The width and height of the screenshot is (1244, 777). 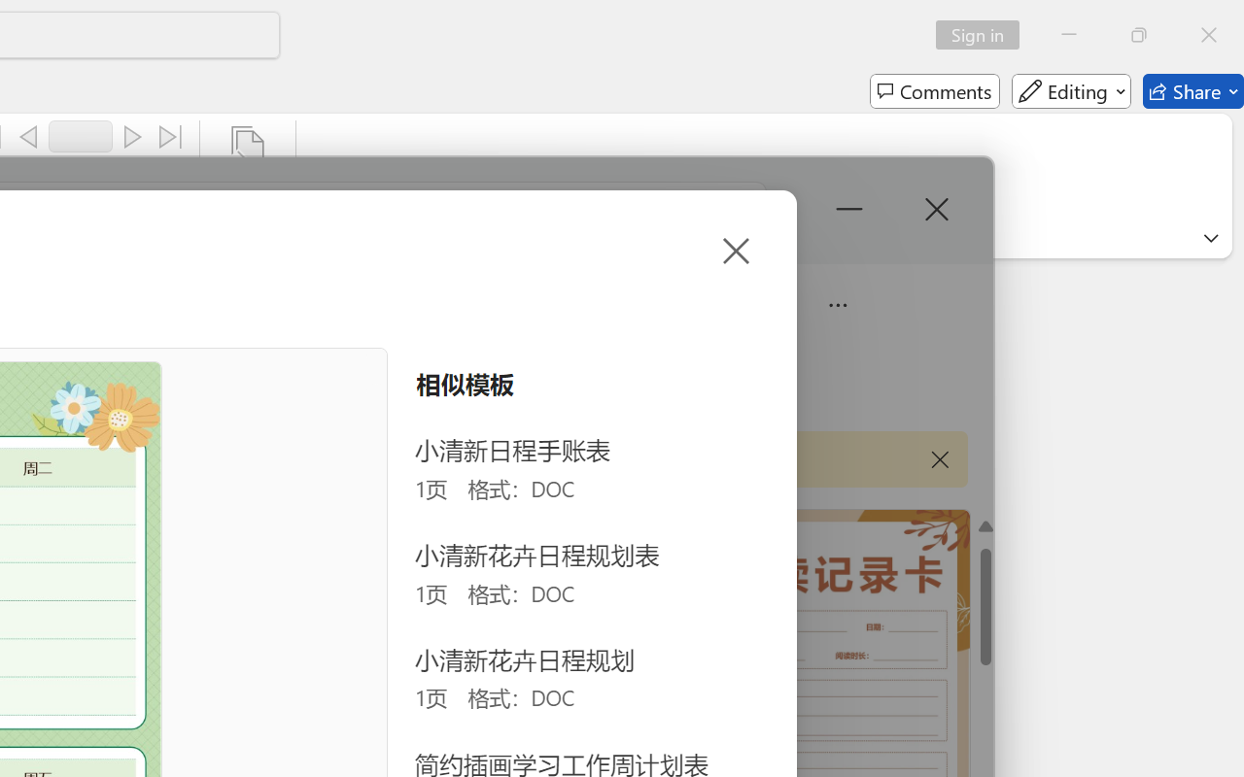 What do you see at coordinates (28, 137) in the screenshot?
I see `Previous` at bounding box center [28, 137].